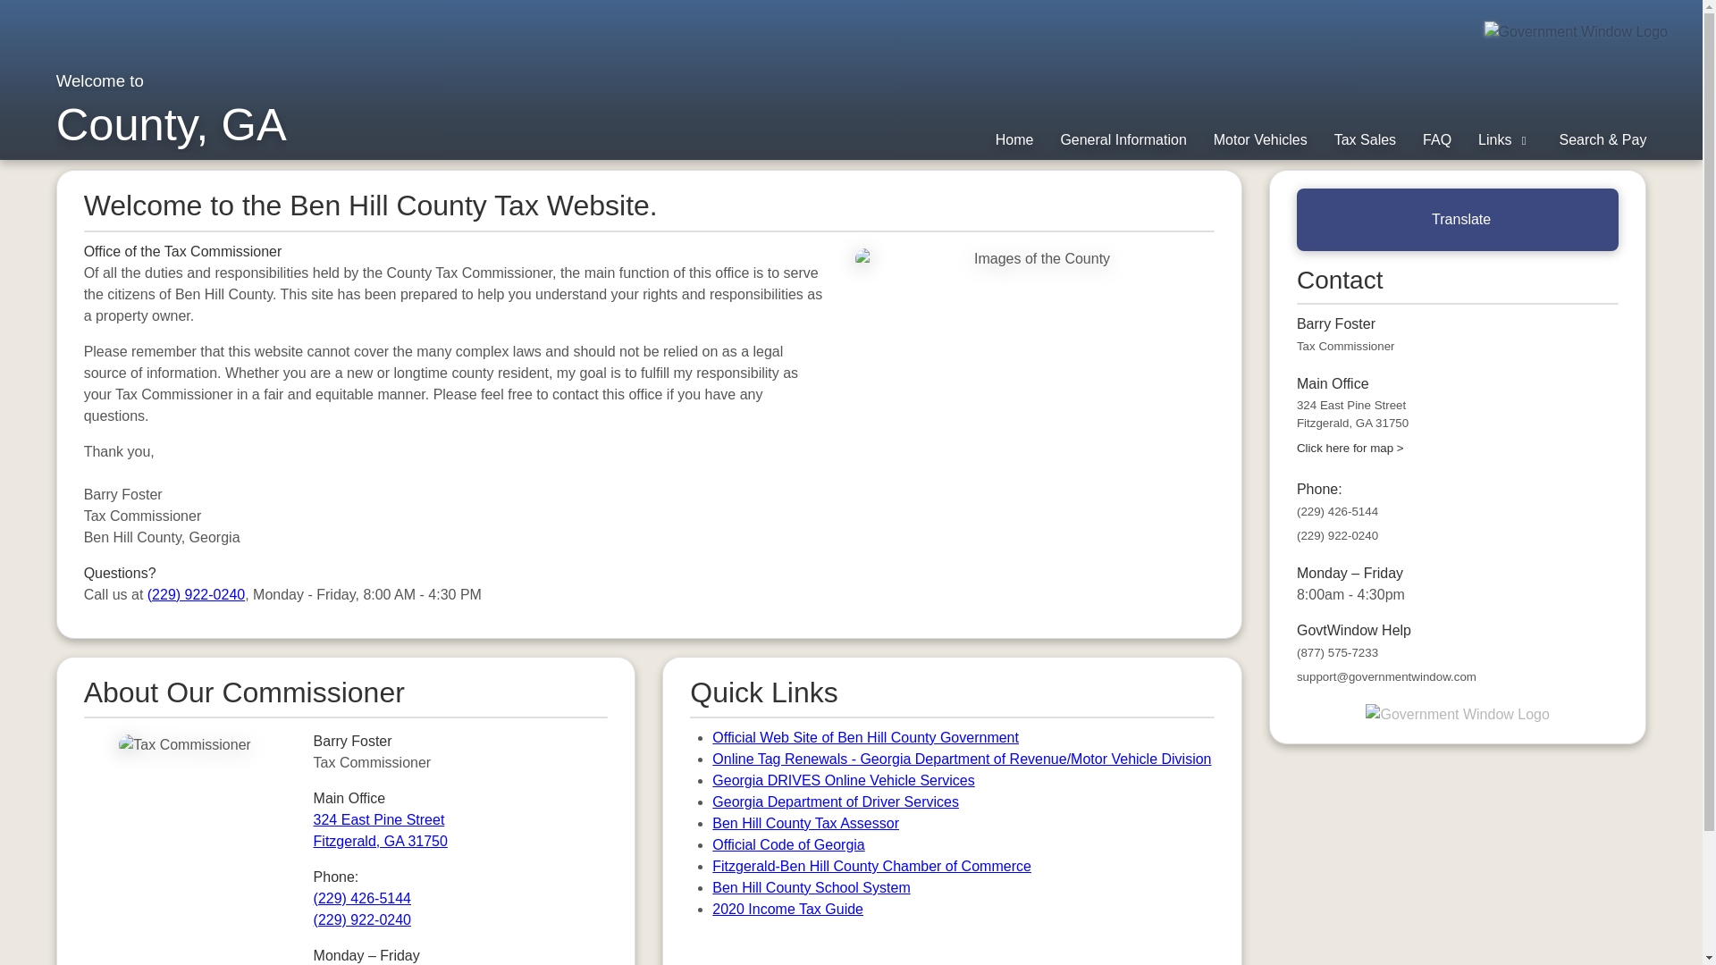 Image resolution: width=1716 pixels, height=965 pixels. What do you see at coordinates (1014, 139) in the screenshot?
I see `Home` at bounding box center [1014, 139].